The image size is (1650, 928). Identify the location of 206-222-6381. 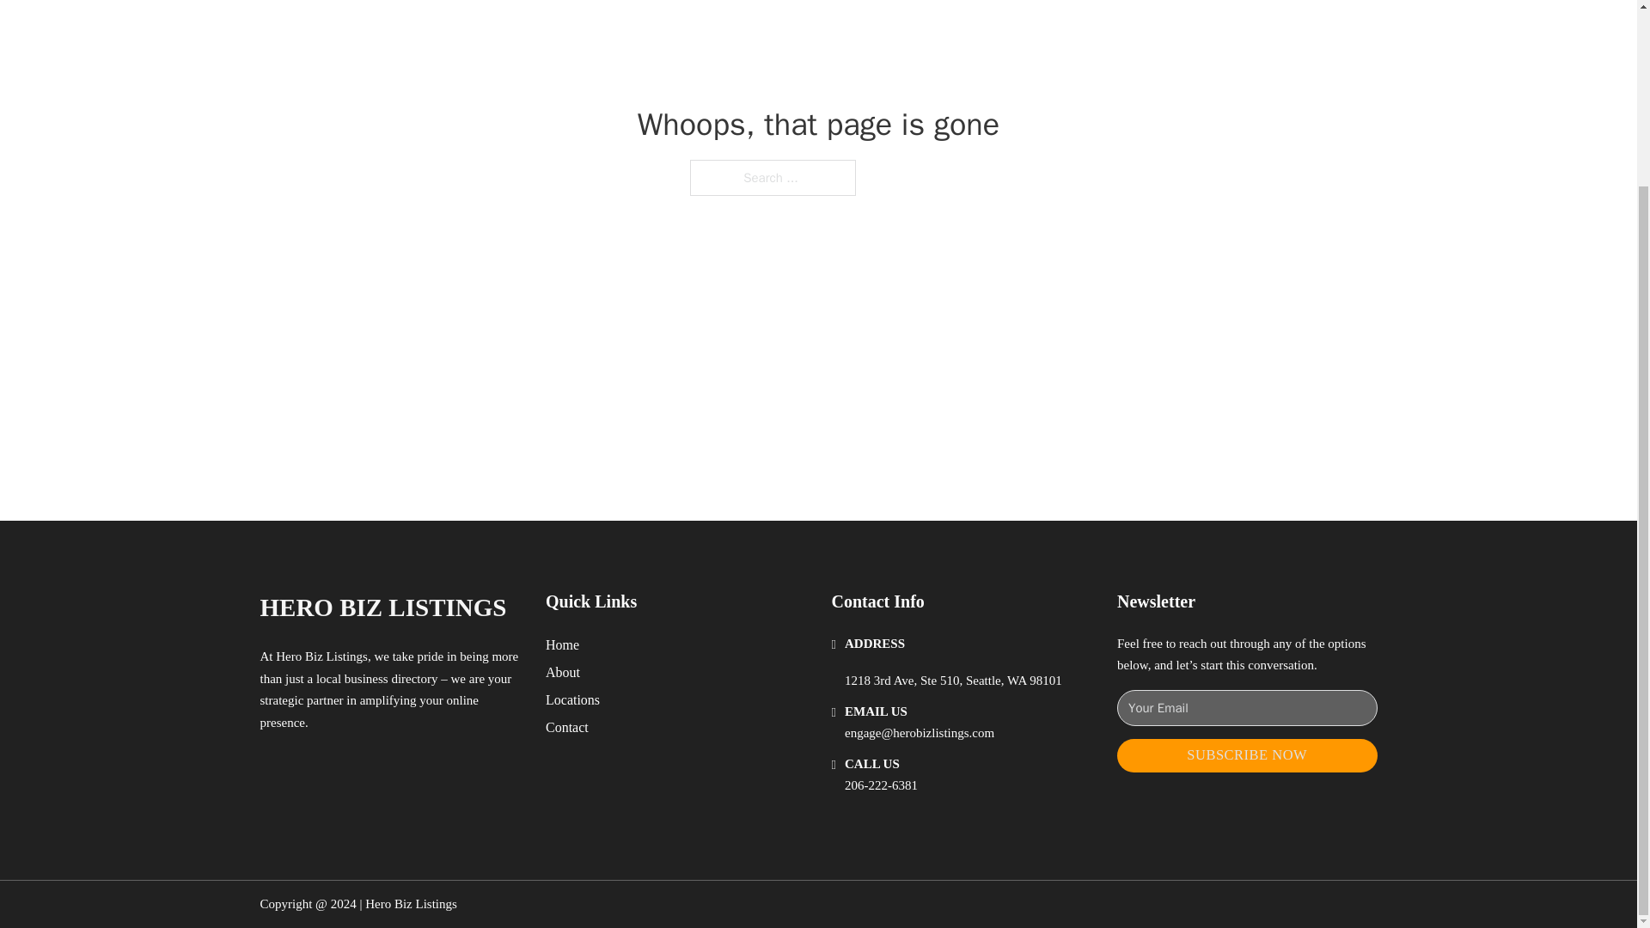
(881, 785).